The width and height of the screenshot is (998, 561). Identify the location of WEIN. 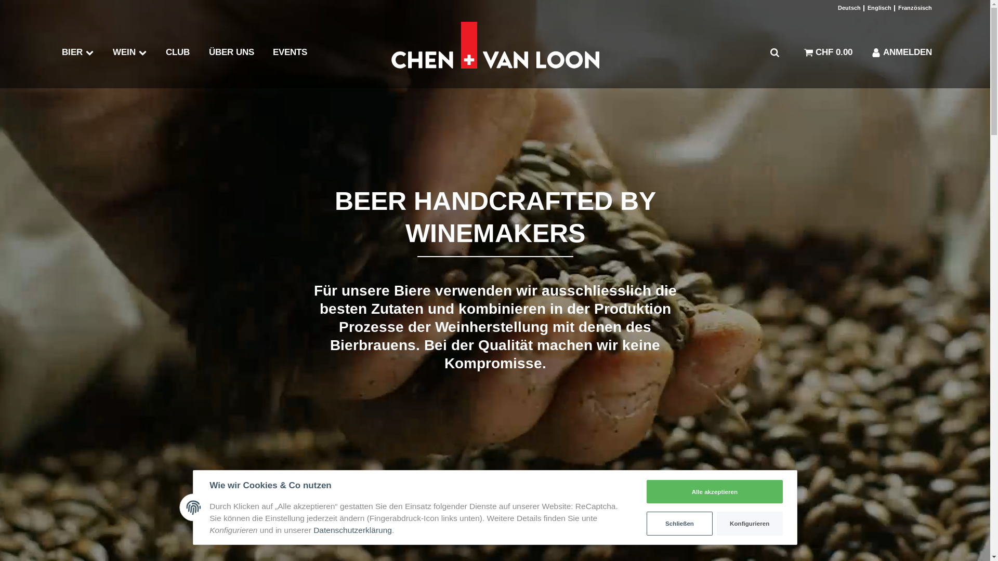
(130, 53).